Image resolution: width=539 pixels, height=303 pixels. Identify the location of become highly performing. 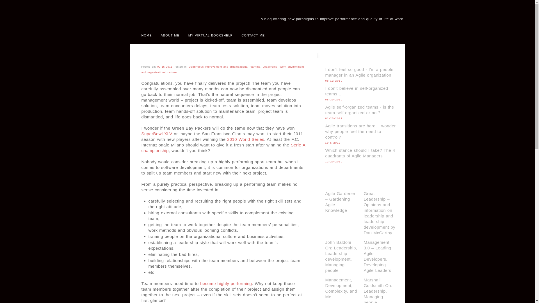
(226, 283).